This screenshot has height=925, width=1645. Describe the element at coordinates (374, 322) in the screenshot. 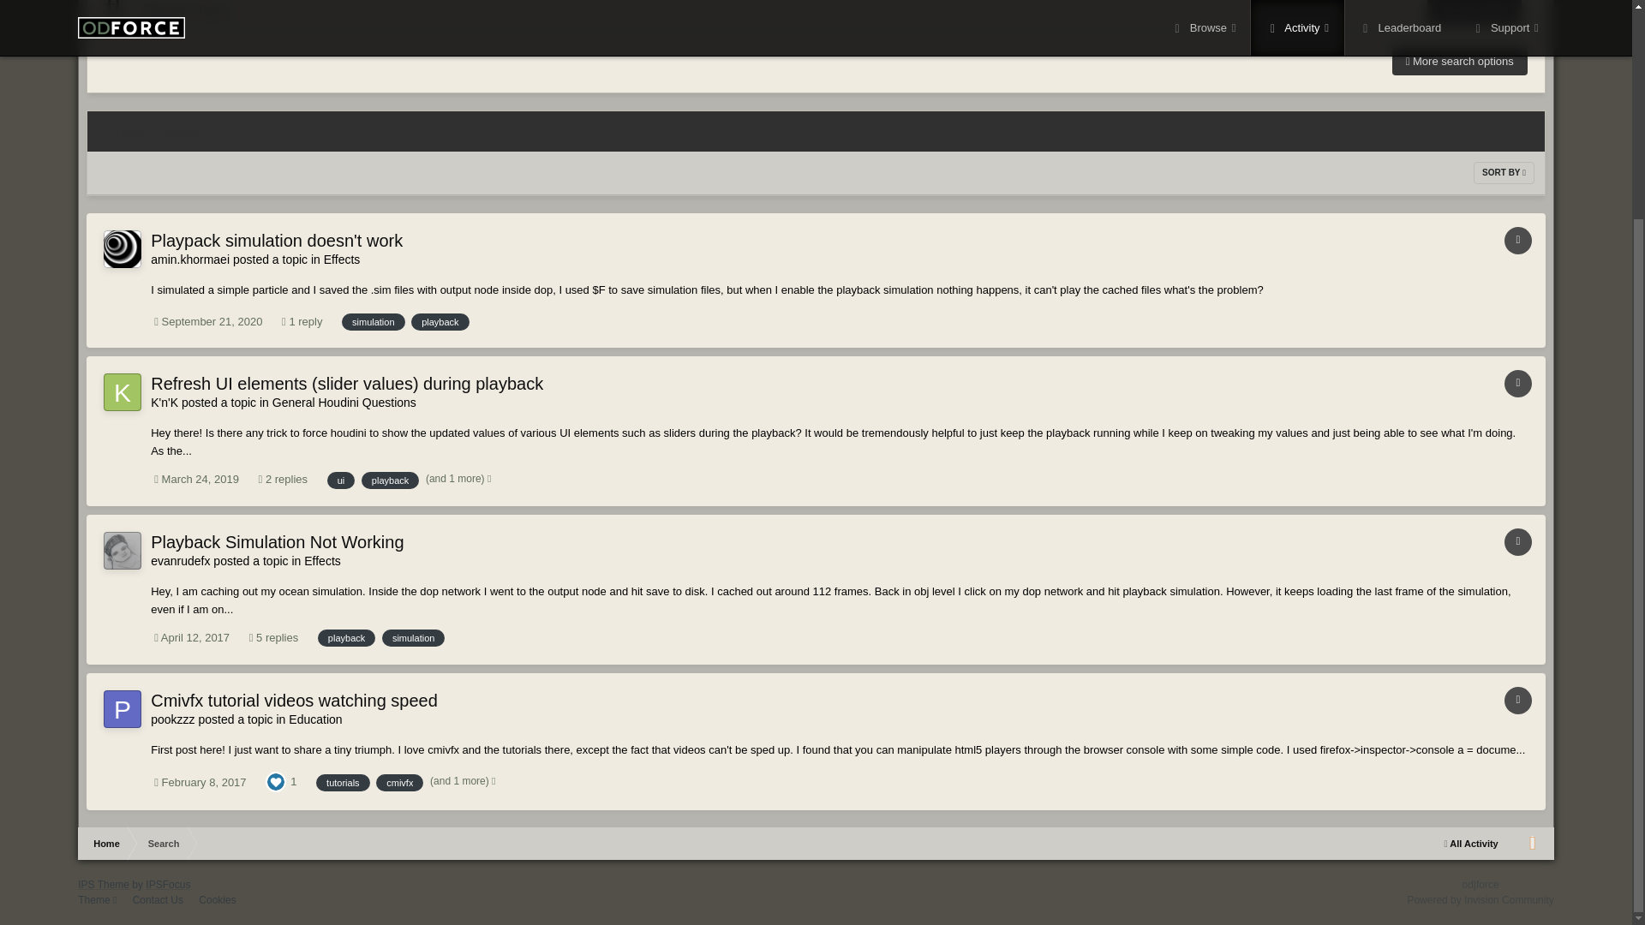

I see `Find other content tagged with 'simulation'` at that location.